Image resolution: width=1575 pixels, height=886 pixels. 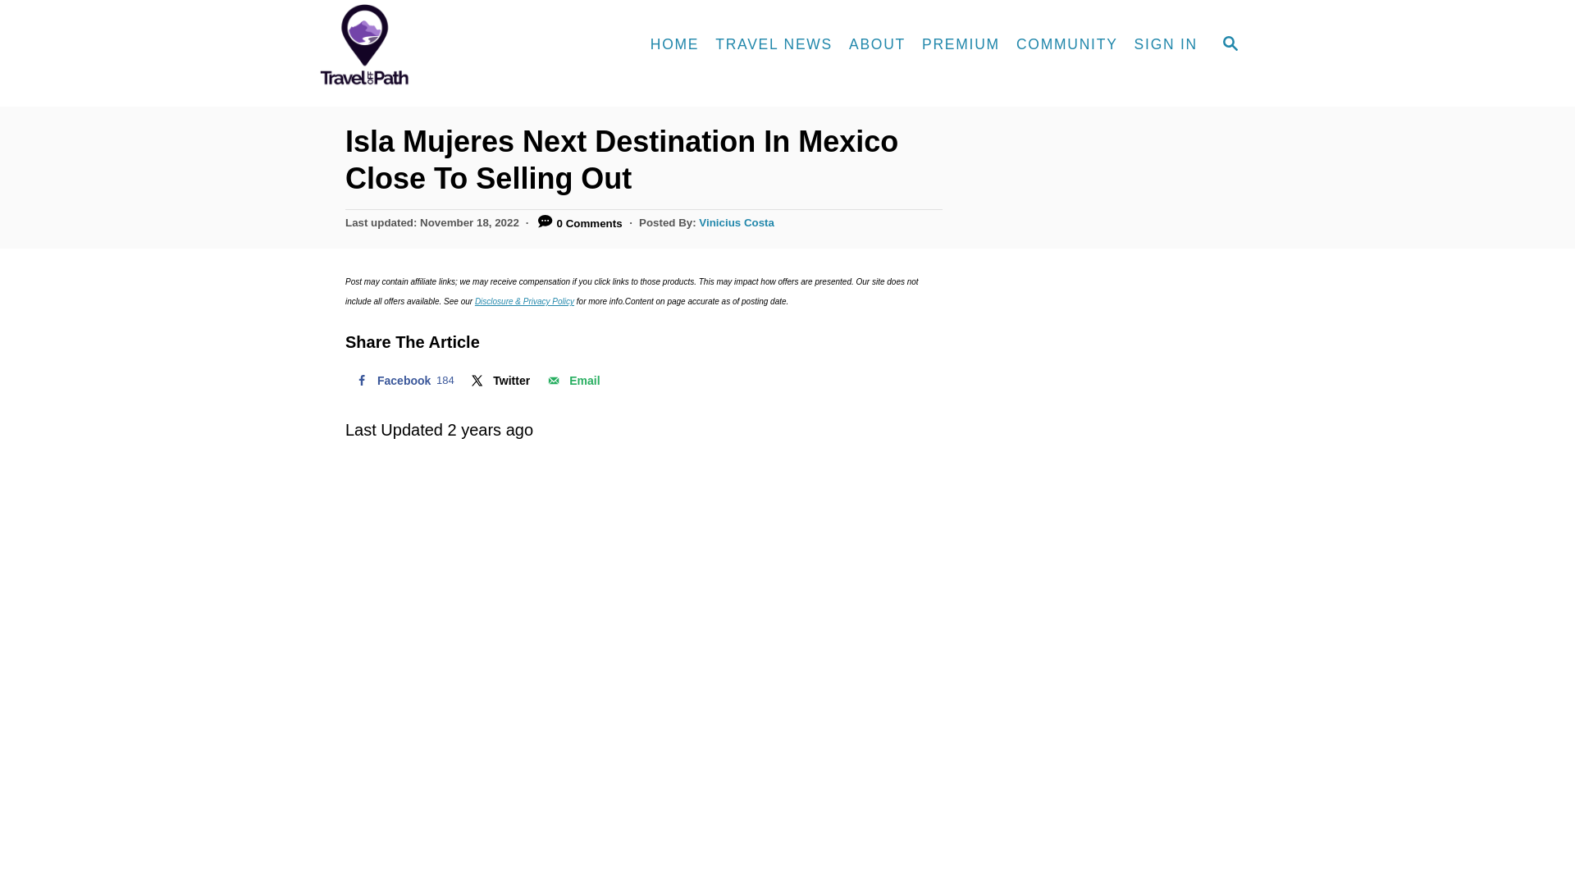 I want to click on ABOUT, so click(x=877, y=44).